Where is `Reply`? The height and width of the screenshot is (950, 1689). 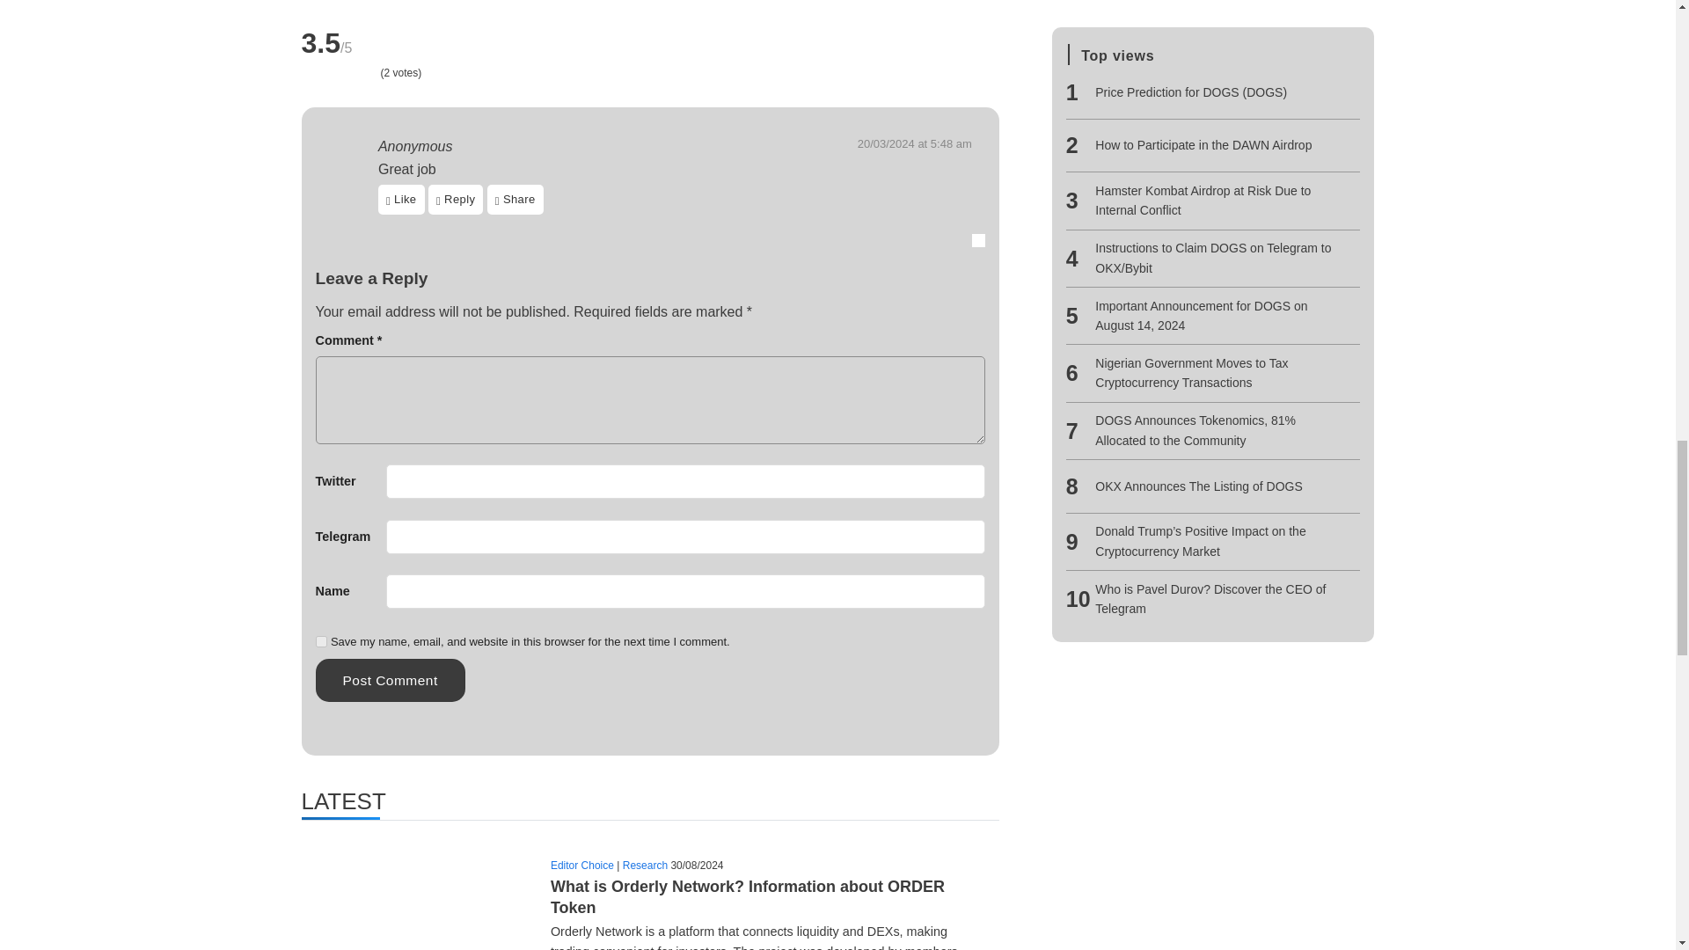 Reply is located at coordinates (456, 199).